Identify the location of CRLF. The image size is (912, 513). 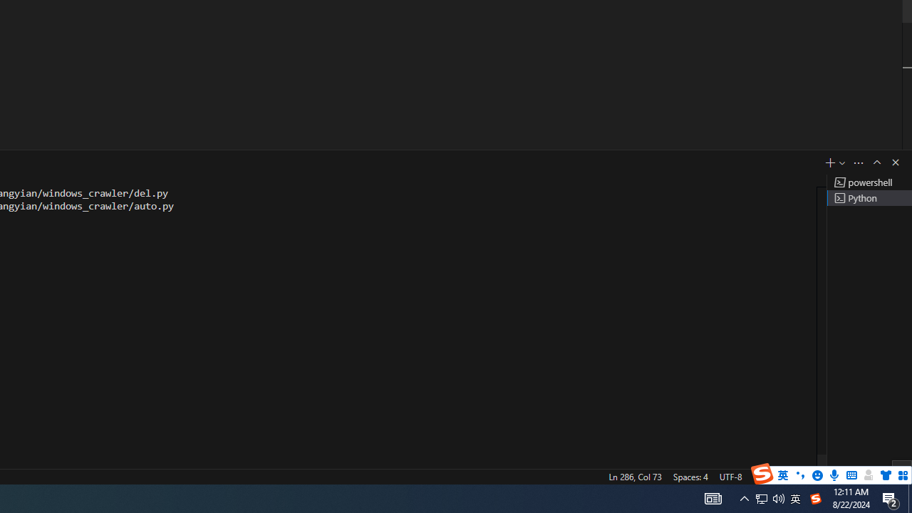
(762, 476).